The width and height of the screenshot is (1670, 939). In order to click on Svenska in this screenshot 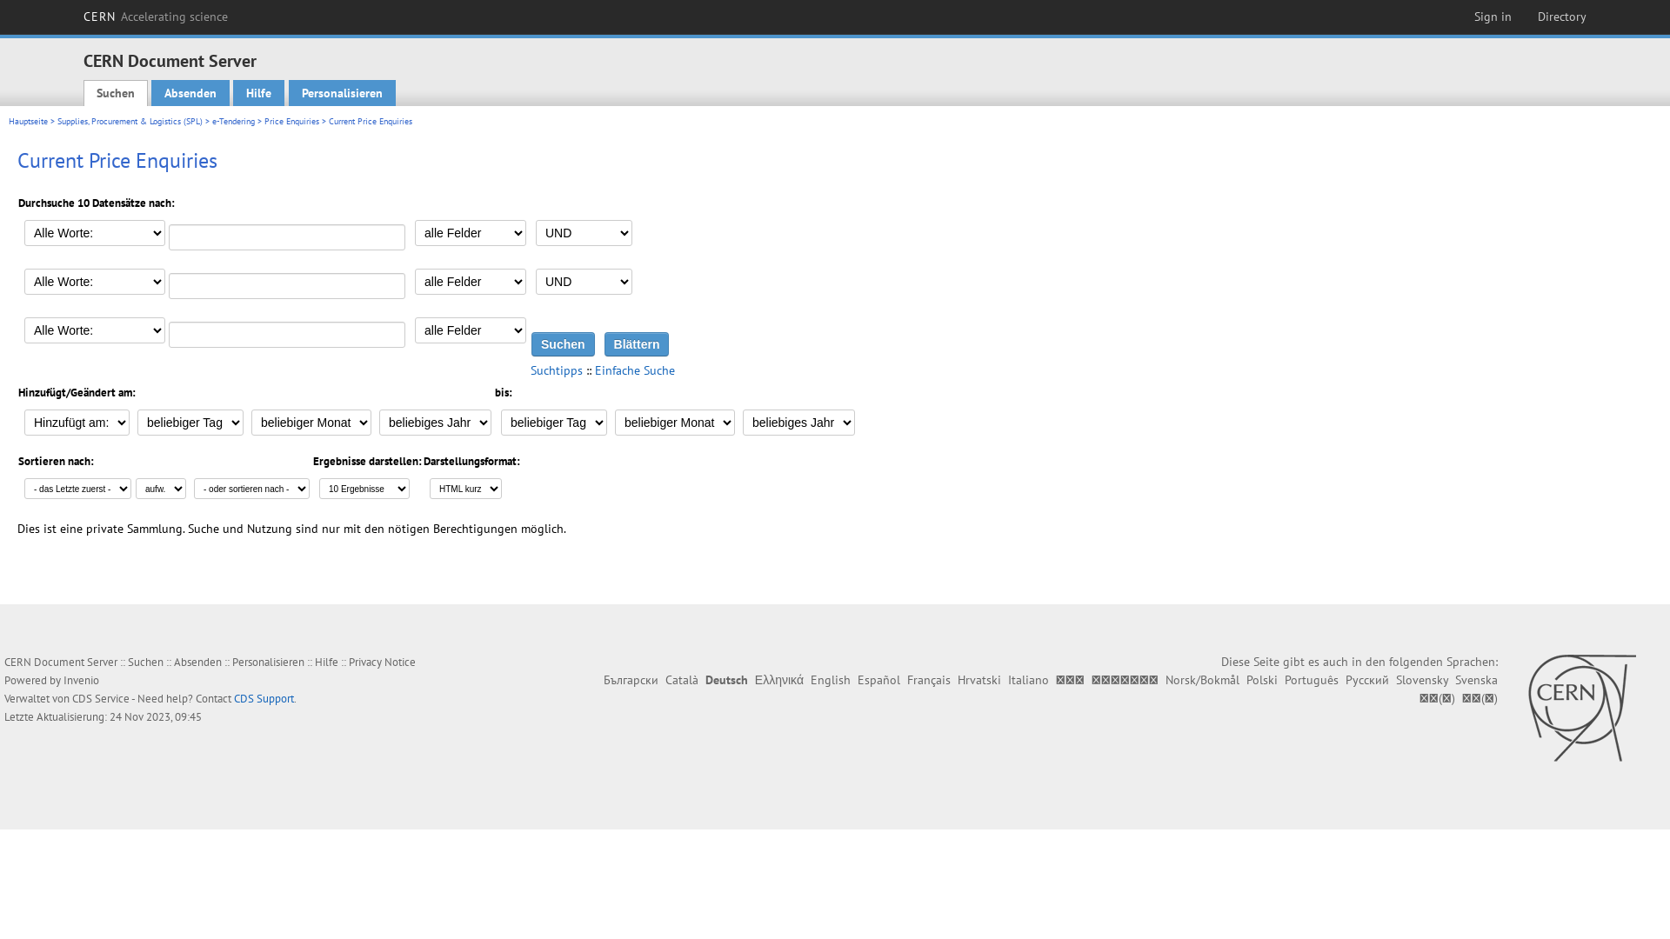, I will do `click(1477, 680)`.